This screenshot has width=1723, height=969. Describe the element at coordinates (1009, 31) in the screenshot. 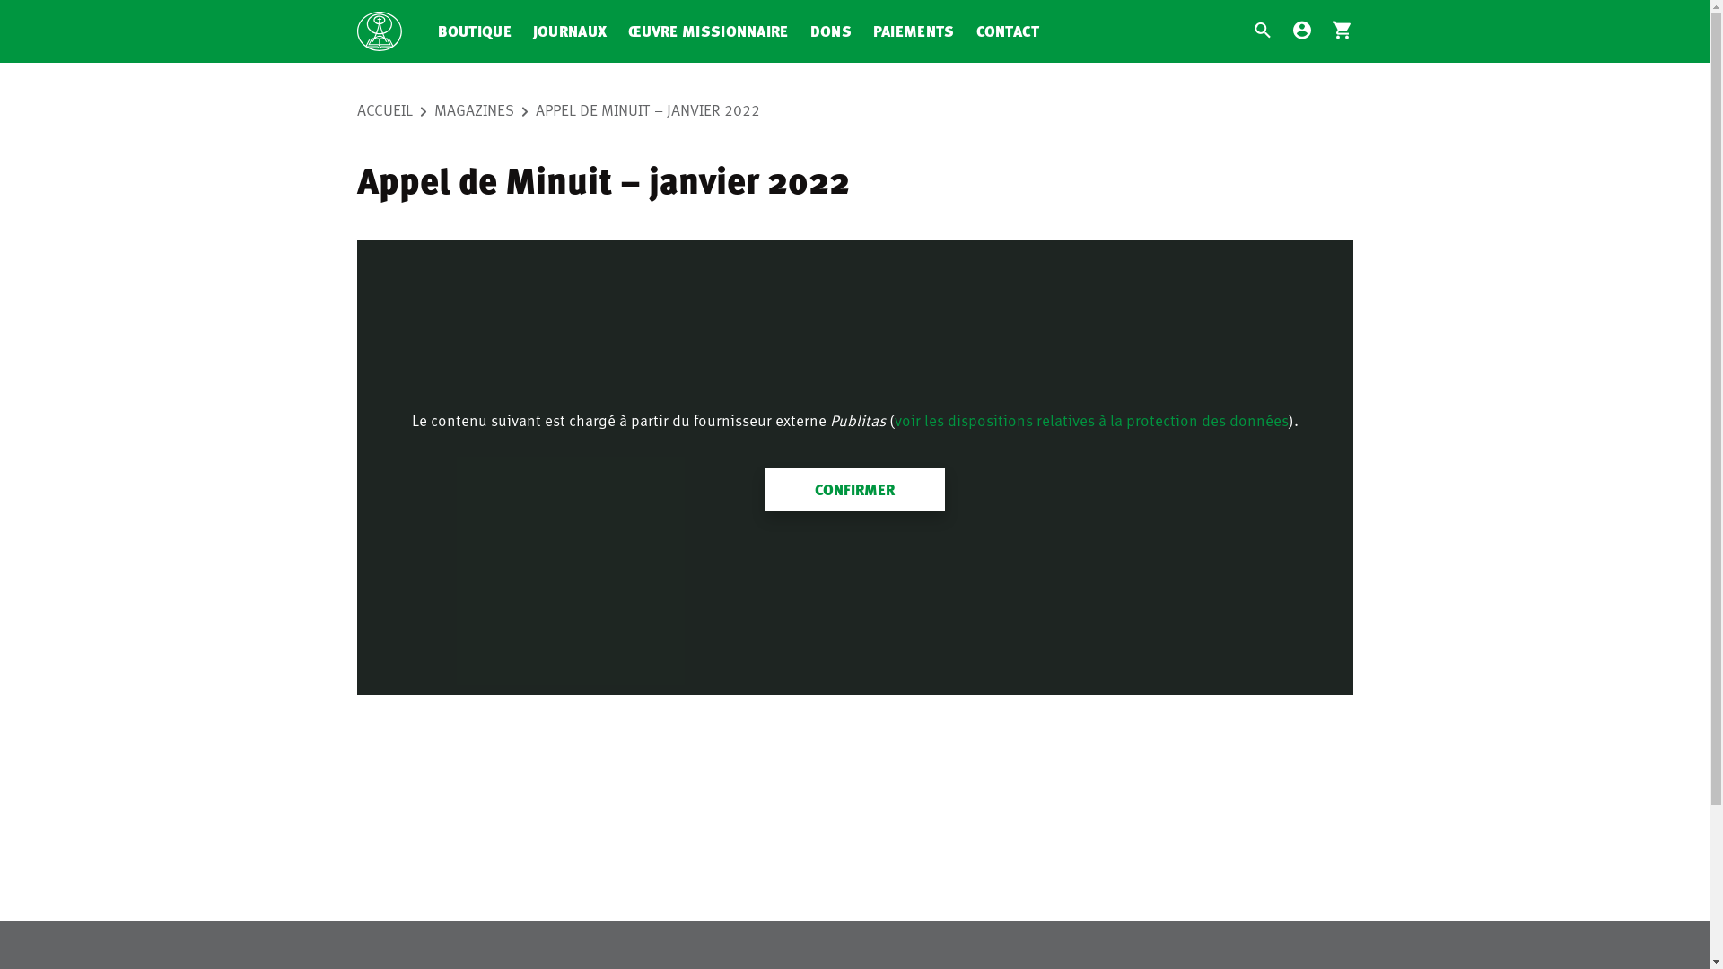

I see `CONTACT` at that location.